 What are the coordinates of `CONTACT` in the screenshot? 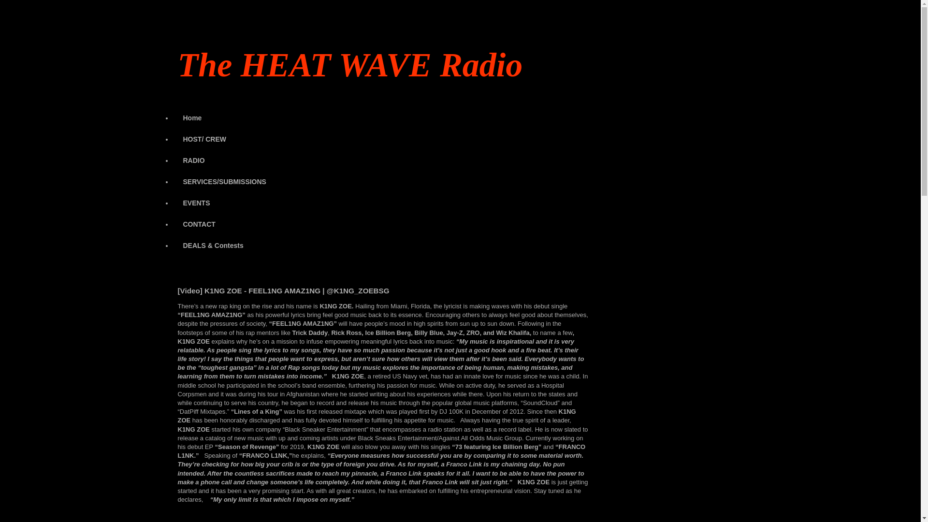 It's located at (199, 224).